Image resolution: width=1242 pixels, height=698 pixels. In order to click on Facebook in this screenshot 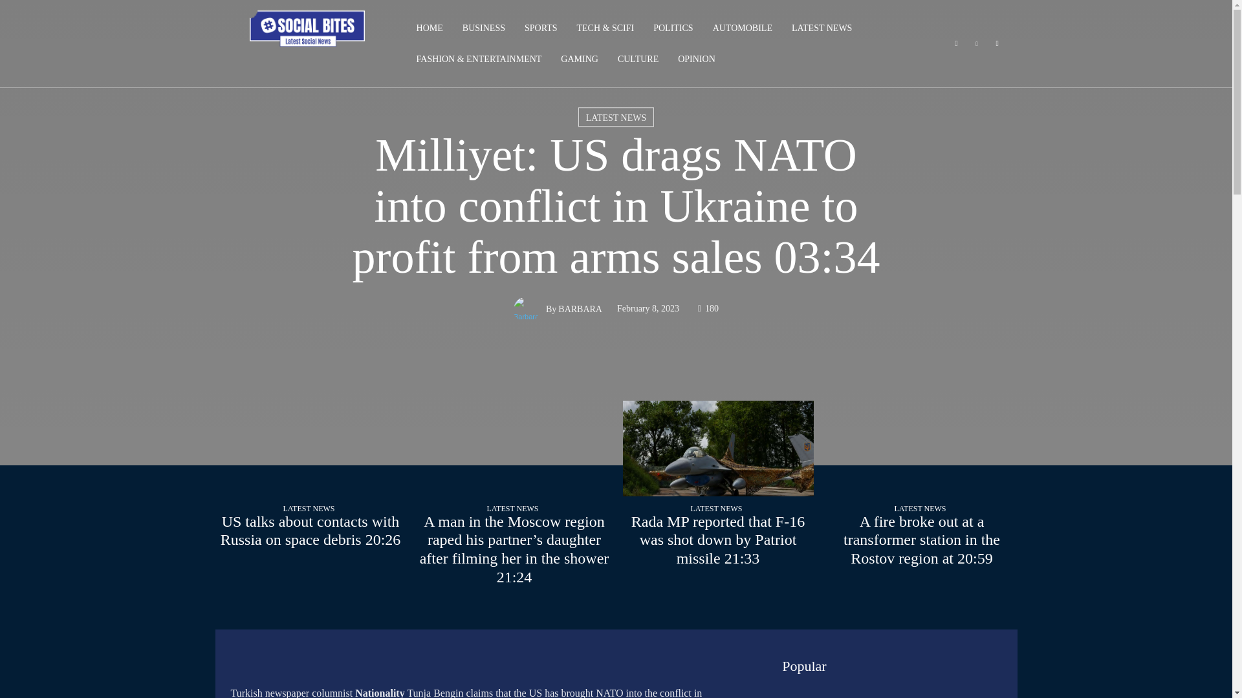, I will do `click(956, 44)`.